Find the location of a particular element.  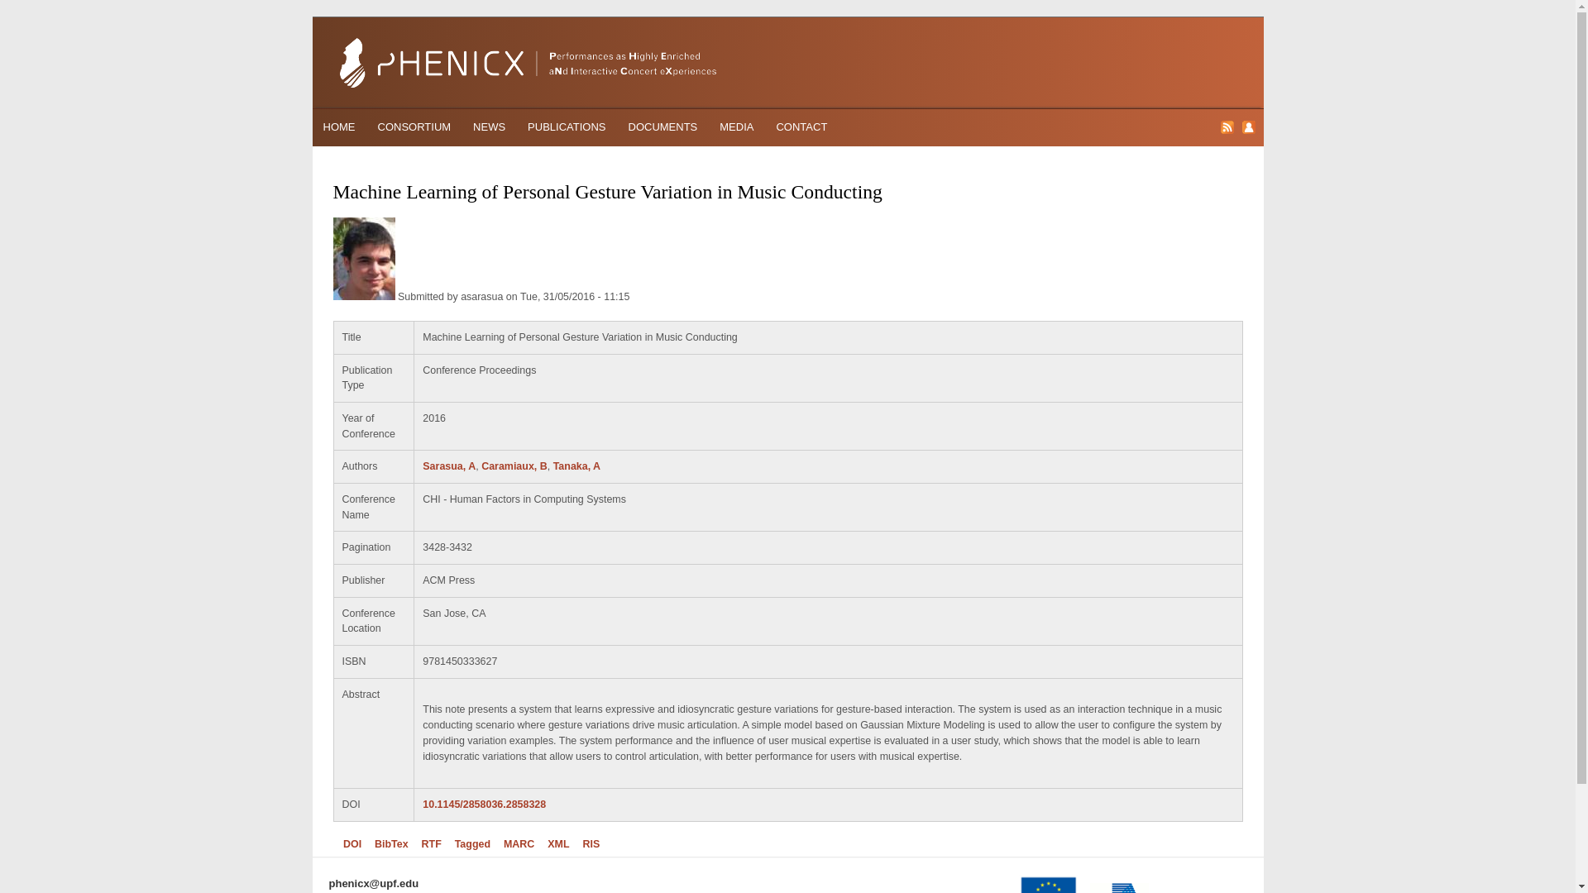

BibTex is located at coordinates (391, 844).